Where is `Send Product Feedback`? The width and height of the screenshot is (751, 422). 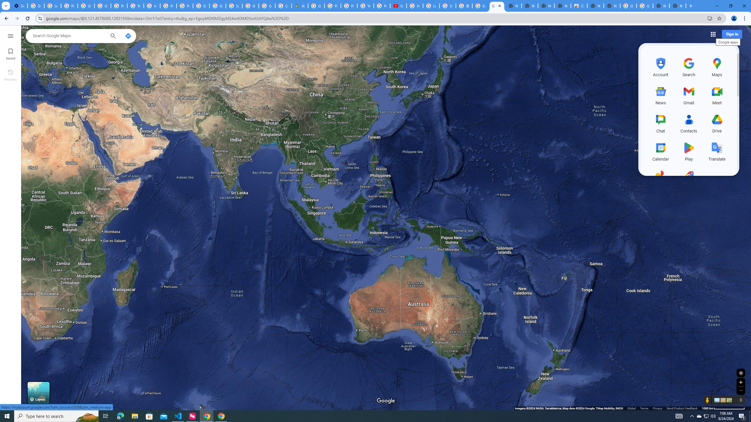 Send Product Feedback is located at coordinates (682, 408).